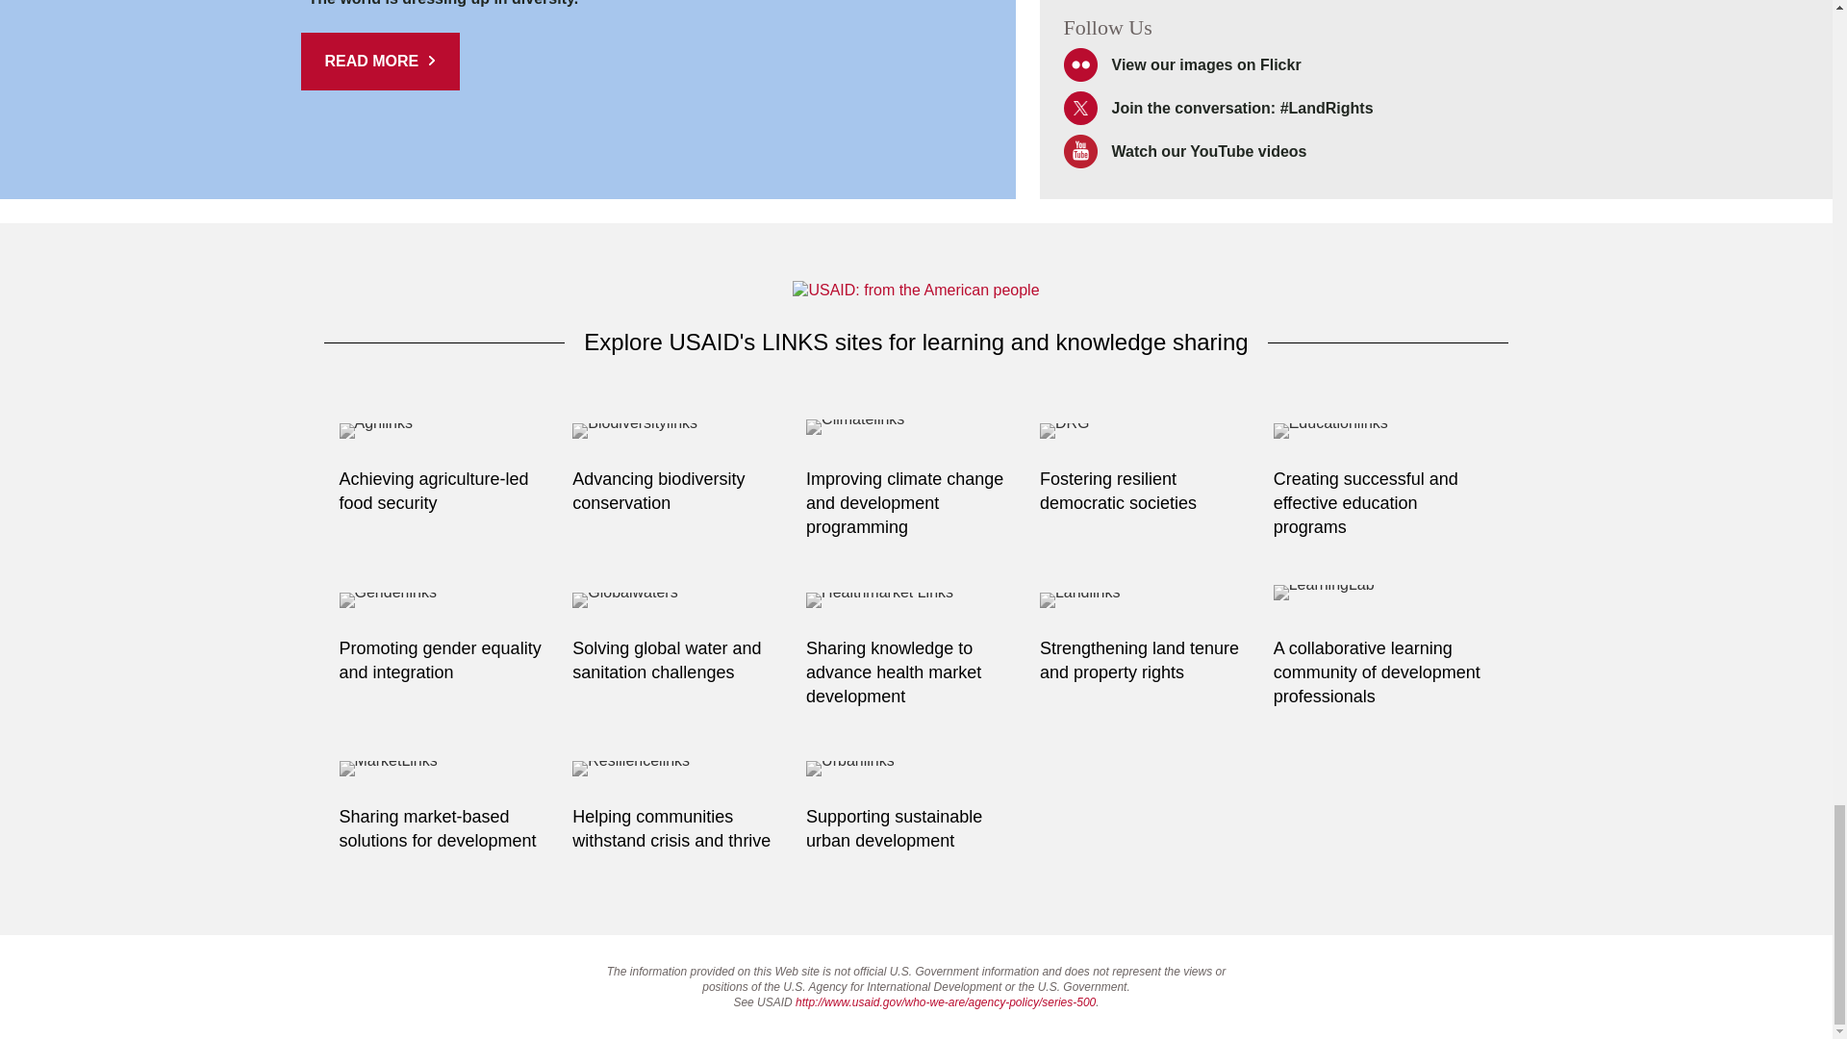  Describe the element at coordinates (1149, 435) in the screenshot. I see `Go to DRG` at that location.